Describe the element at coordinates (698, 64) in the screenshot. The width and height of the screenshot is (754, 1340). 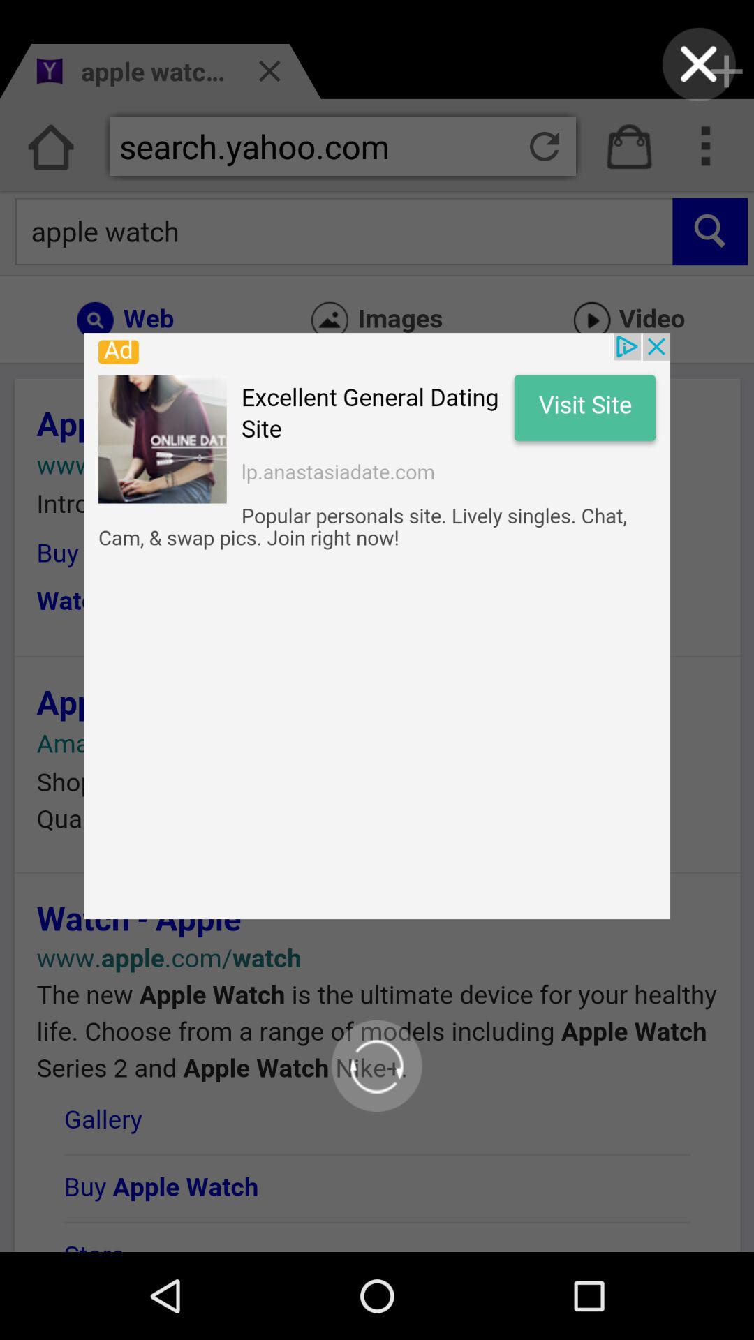
I see `cancel button` at that location.